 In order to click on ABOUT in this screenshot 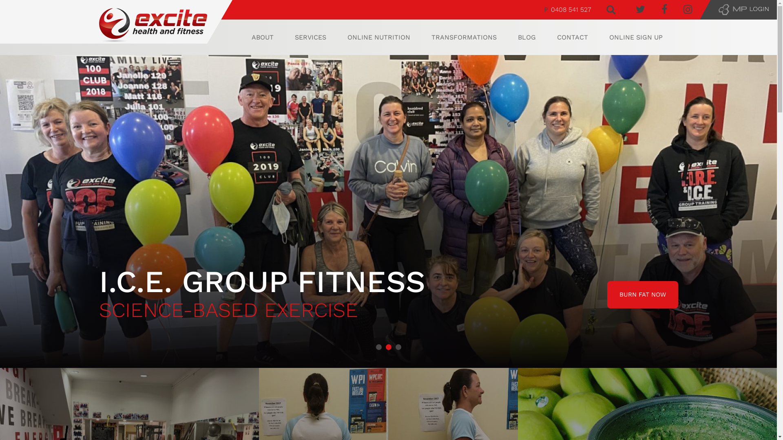, I will do `click(262, 37)`.